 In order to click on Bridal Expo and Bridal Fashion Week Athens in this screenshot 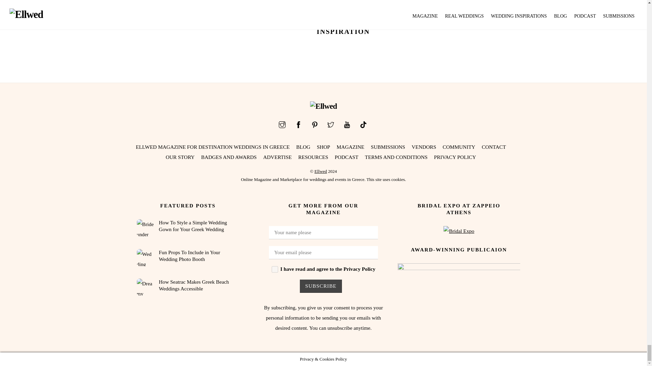, I will do `click(458, 231)`.